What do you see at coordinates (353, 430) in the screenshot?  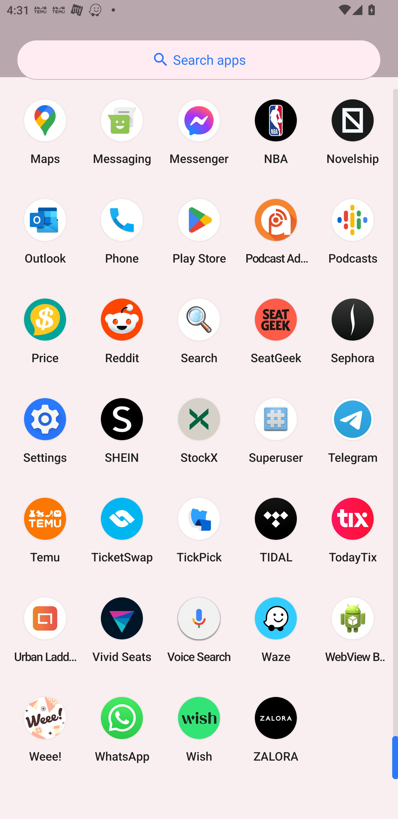 I see `Telegram` at bounding box center [353, 430].